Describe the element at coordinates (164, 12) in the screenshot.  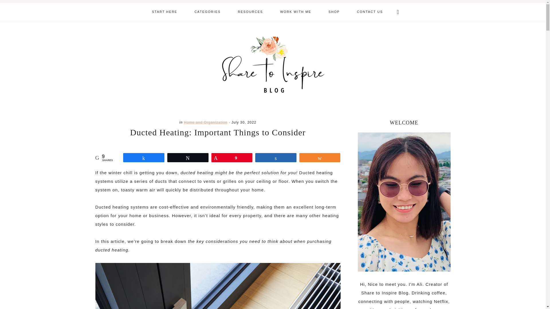
I see `START HERE` at that location.